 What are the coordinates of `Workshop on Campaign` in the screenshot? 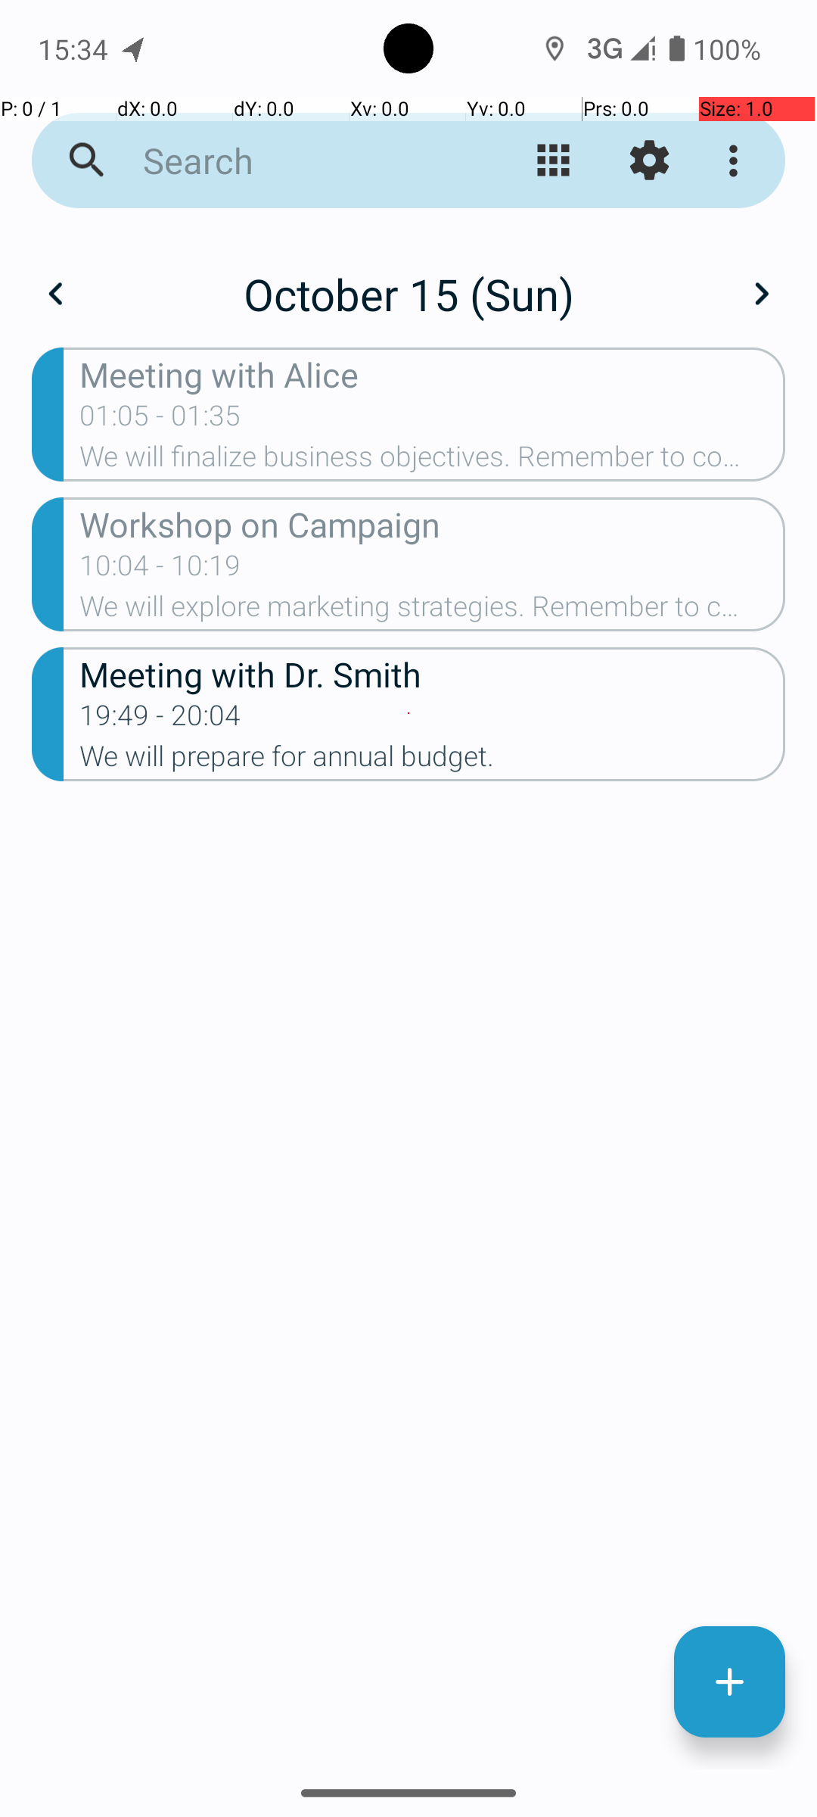 It's located at (433, 524).